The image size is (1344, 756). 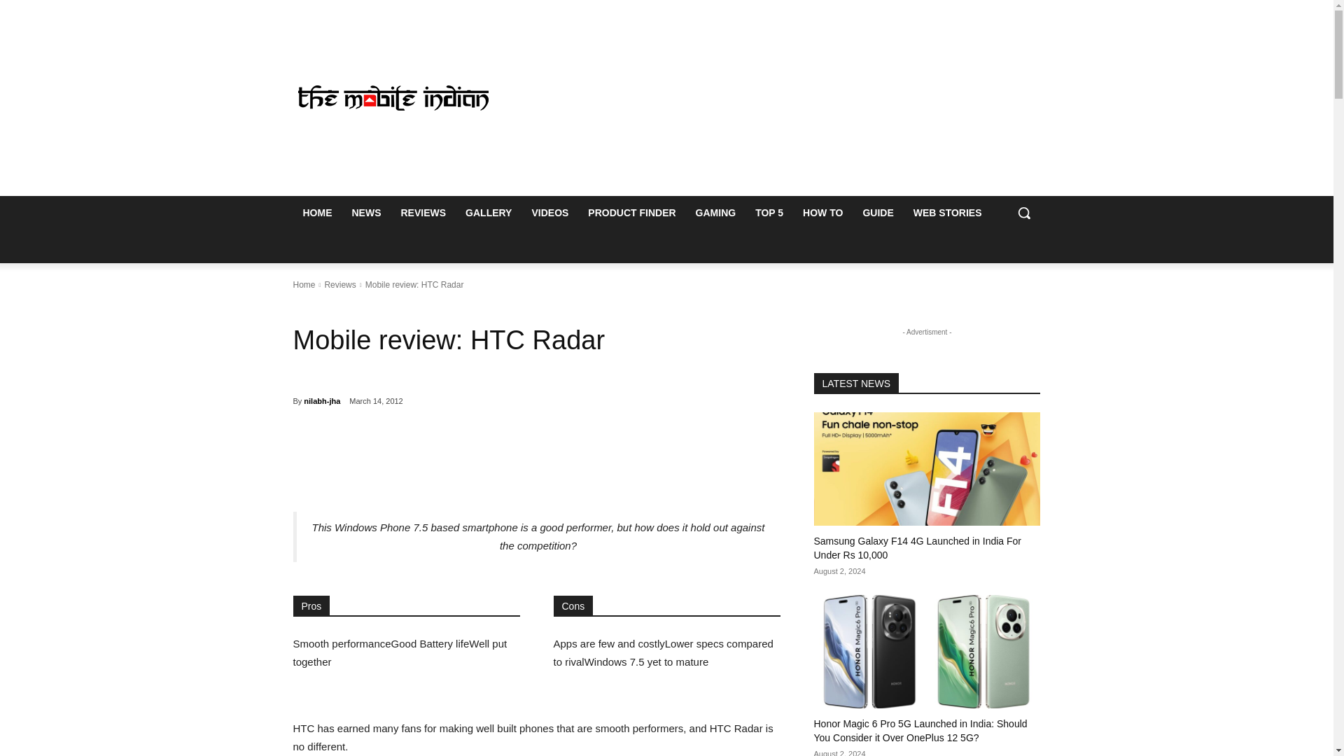 What do you see at coordinates (715, 213) in the screenshot?
I see `GAMING` at bounding box center [715, 213].